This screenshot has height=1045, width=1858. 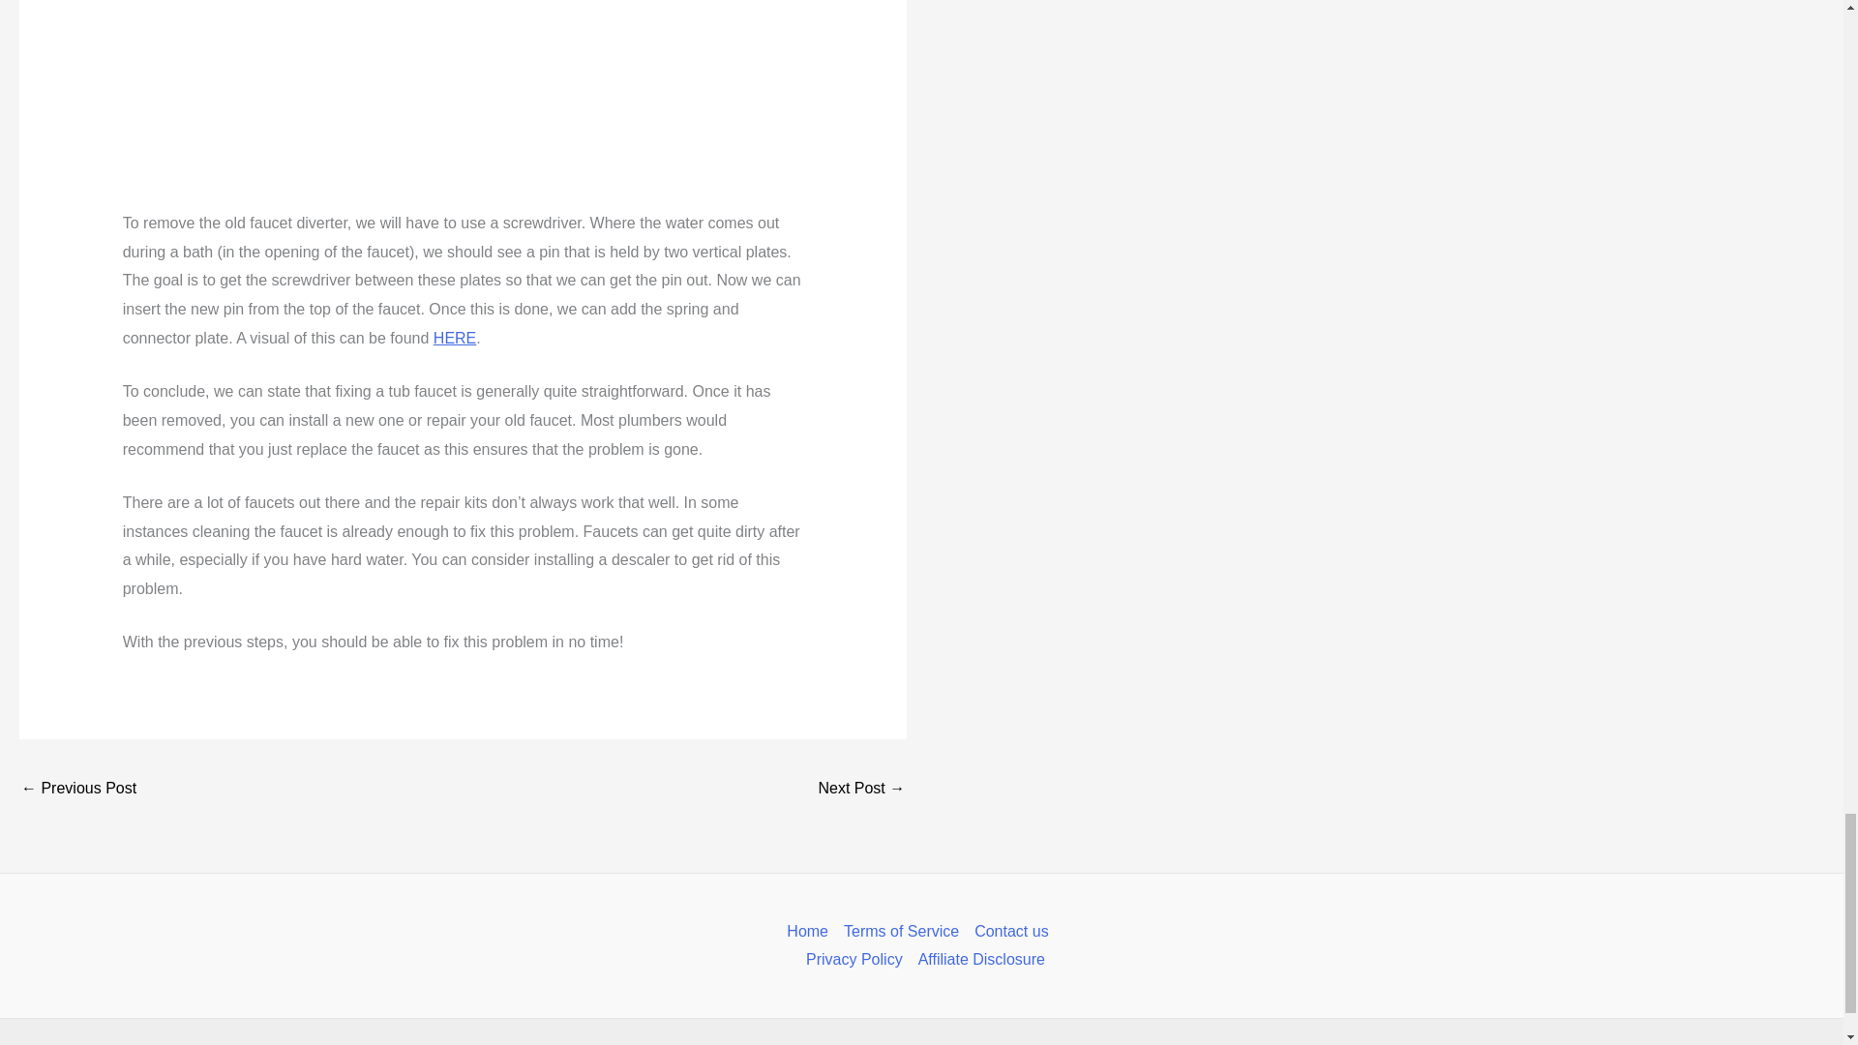 I want to click on Terms of Service, so click(x=901, y=932).